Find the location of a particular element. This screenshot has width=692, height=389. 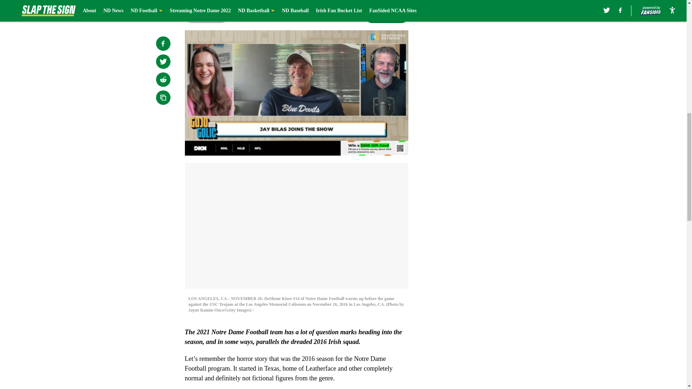

Next is located at coordinates (386, 15).